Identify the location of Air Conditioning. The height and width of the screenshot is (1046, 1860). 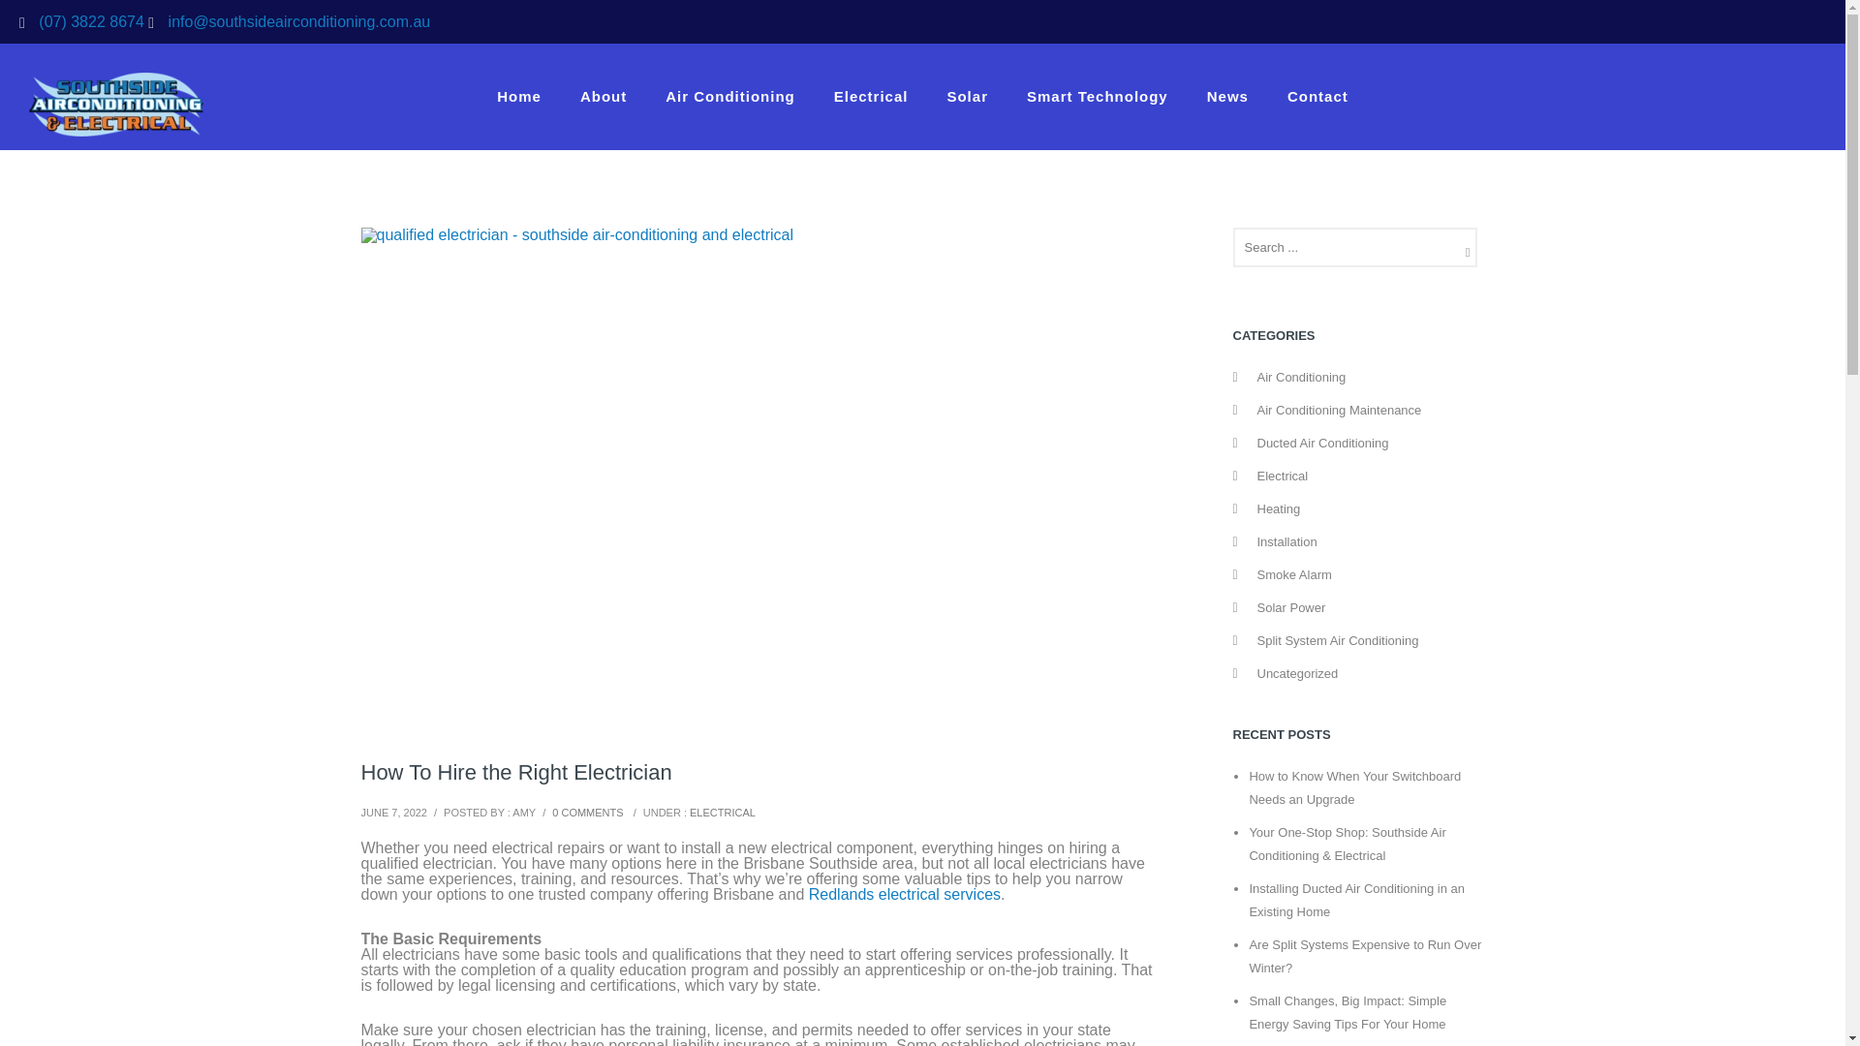
(729, 96).